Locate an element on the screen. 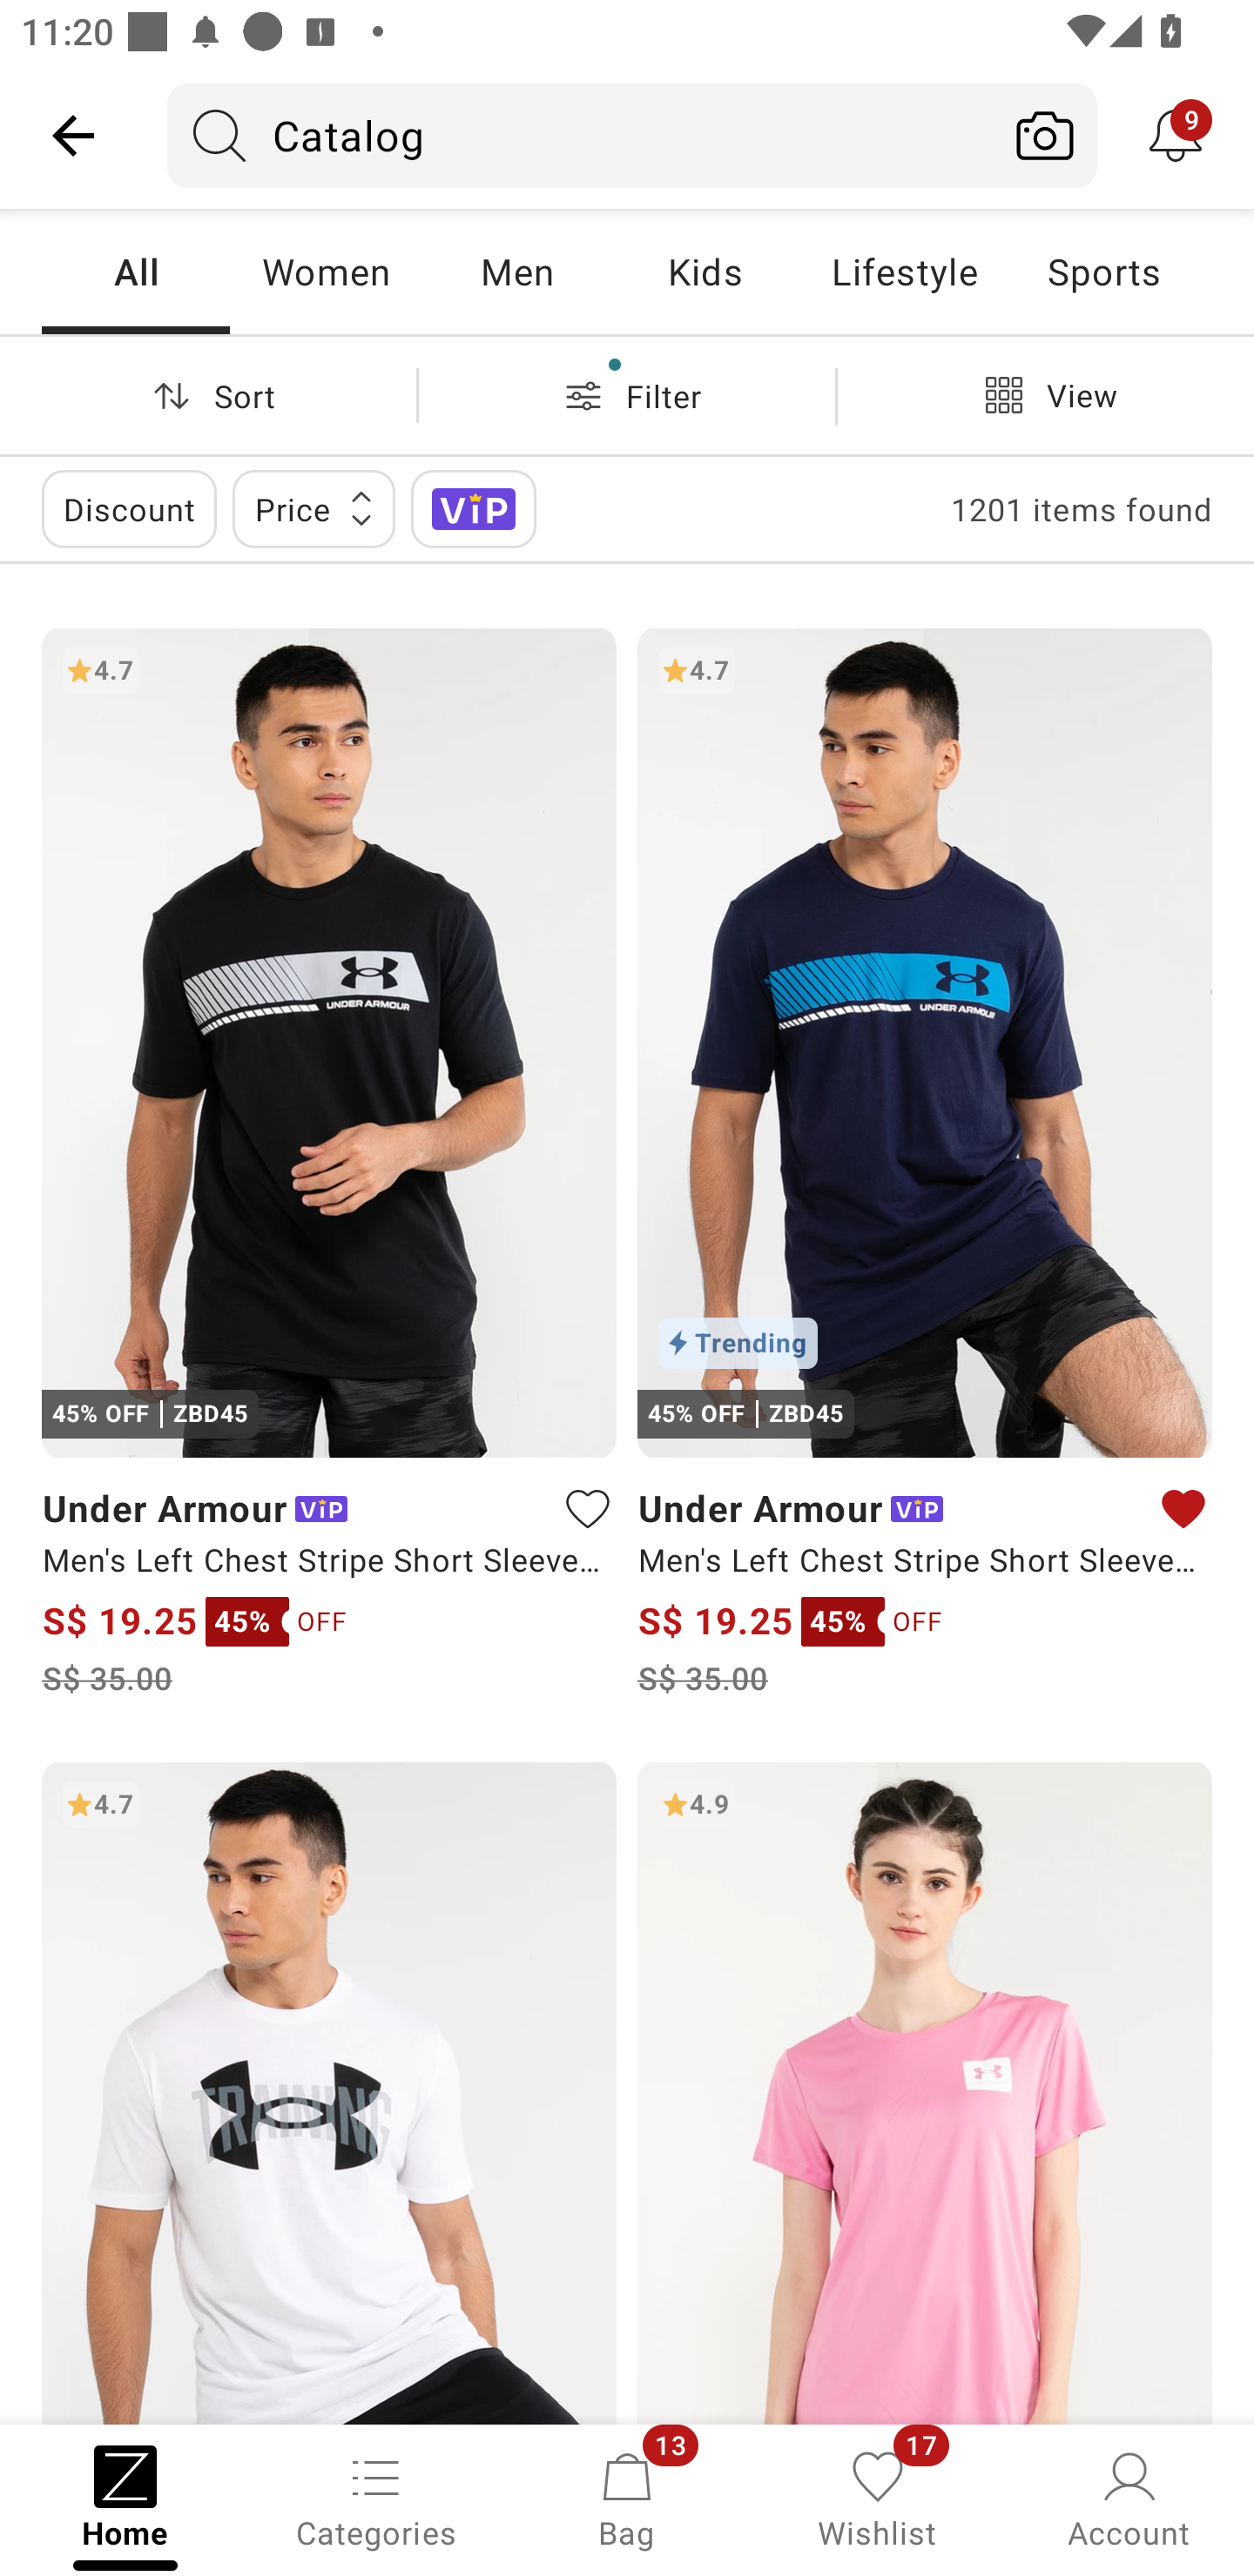 Image resolution: width=1254 pixels, height=2576 pixels. Kids is located at coordinates (705, 272).